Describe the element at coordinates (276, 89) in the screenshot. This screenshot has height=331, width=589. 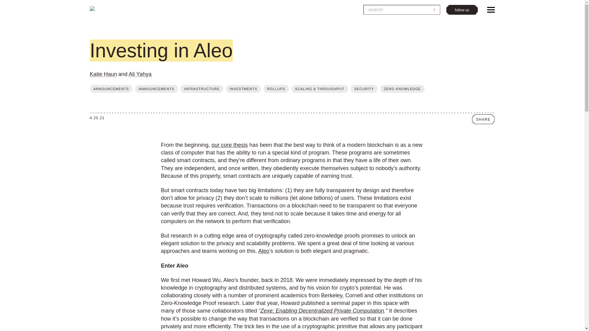
I see `ROLLUPS` at that location.